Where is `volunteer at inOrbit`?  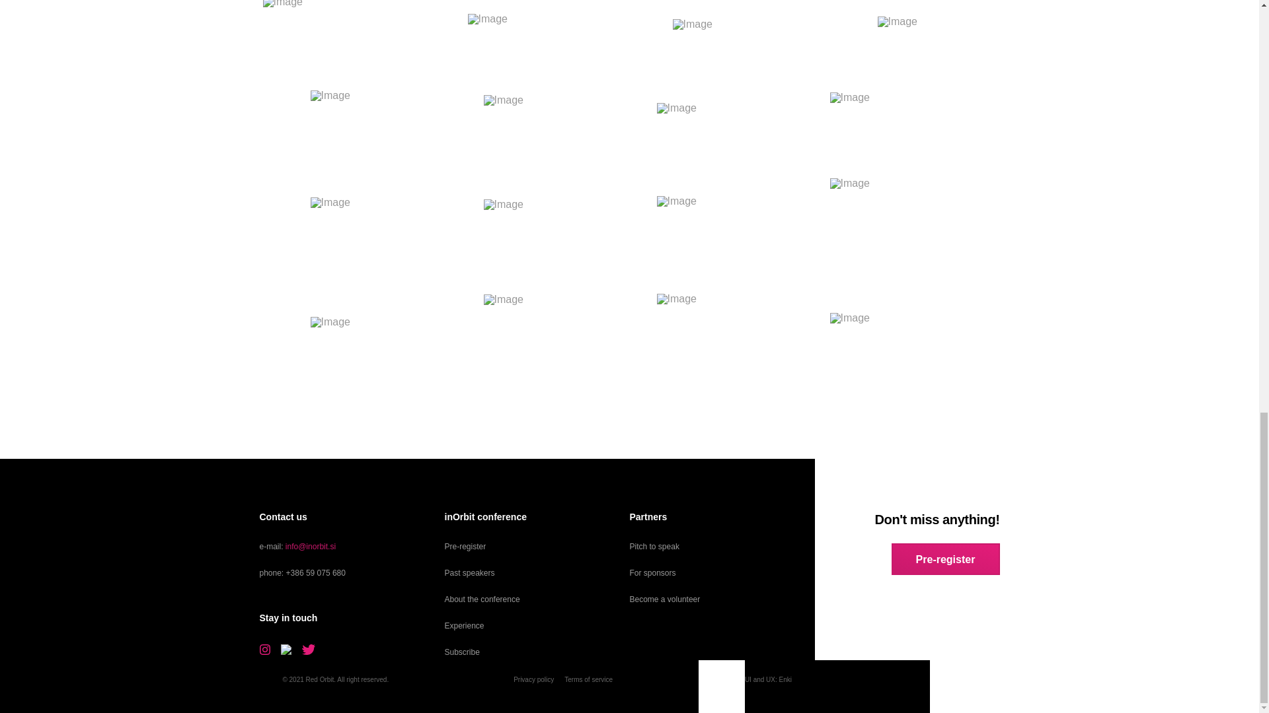
volunteer at inOrbit is located at coordinates (665, 599).